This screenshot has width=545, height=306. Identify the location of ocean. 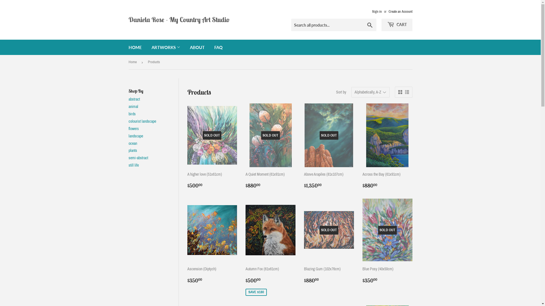
(133, 143).